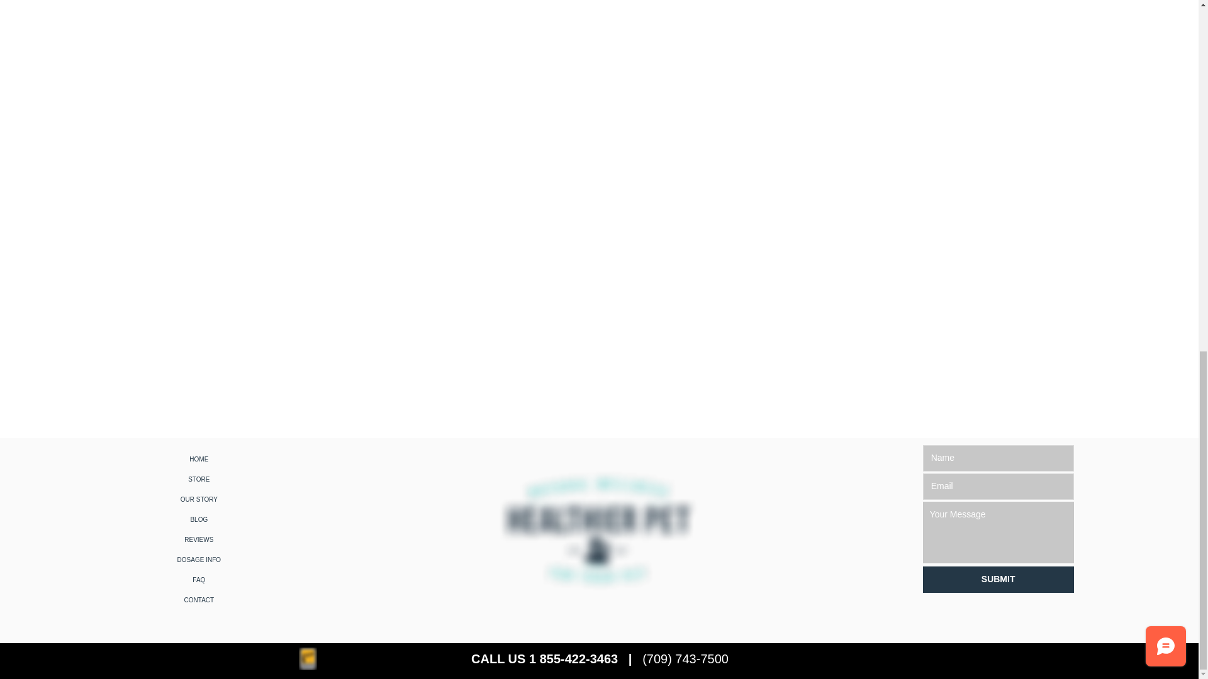 The image size is (1208, 679). What do you see at coordinates (199, 459) in the screenshot?
I see `HOME` at bounding box center [199, 459].